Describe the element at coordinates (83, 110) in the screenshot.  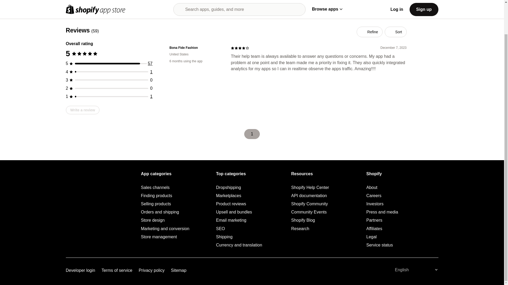
I see `Write a review` at that location.